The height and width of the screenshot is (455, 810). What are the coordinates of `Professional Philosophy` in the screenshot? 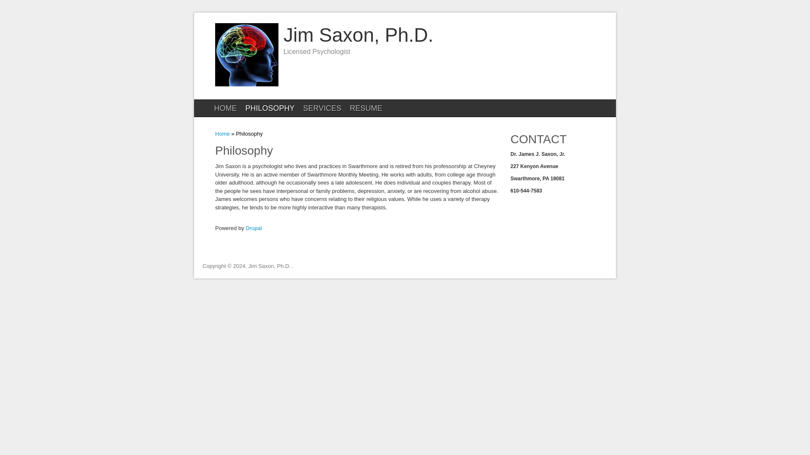 It's located at (270, 108).